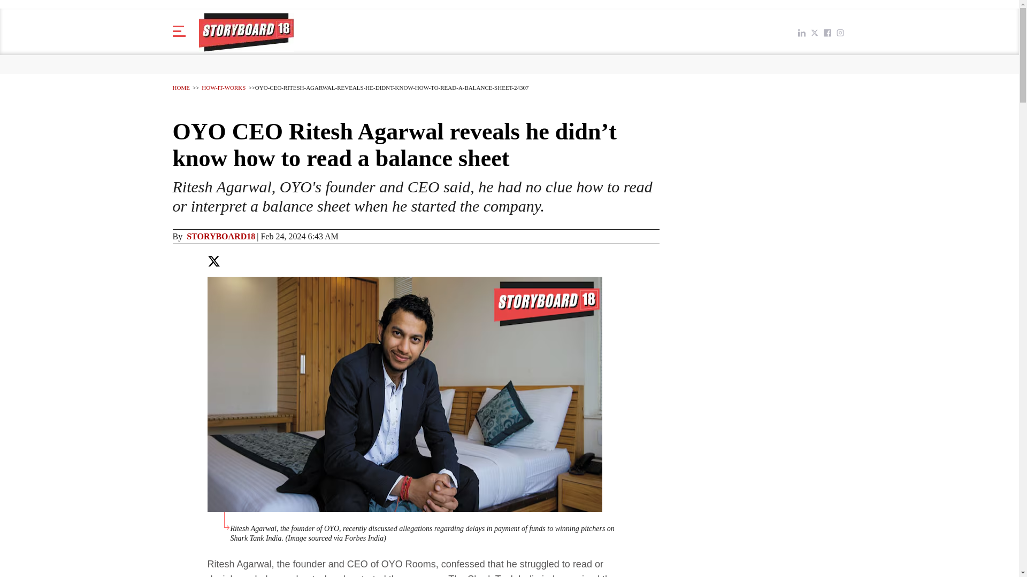 This screenshot has width=1027, height=577. I want to click on Click to go to Home page , so click(246, 32).